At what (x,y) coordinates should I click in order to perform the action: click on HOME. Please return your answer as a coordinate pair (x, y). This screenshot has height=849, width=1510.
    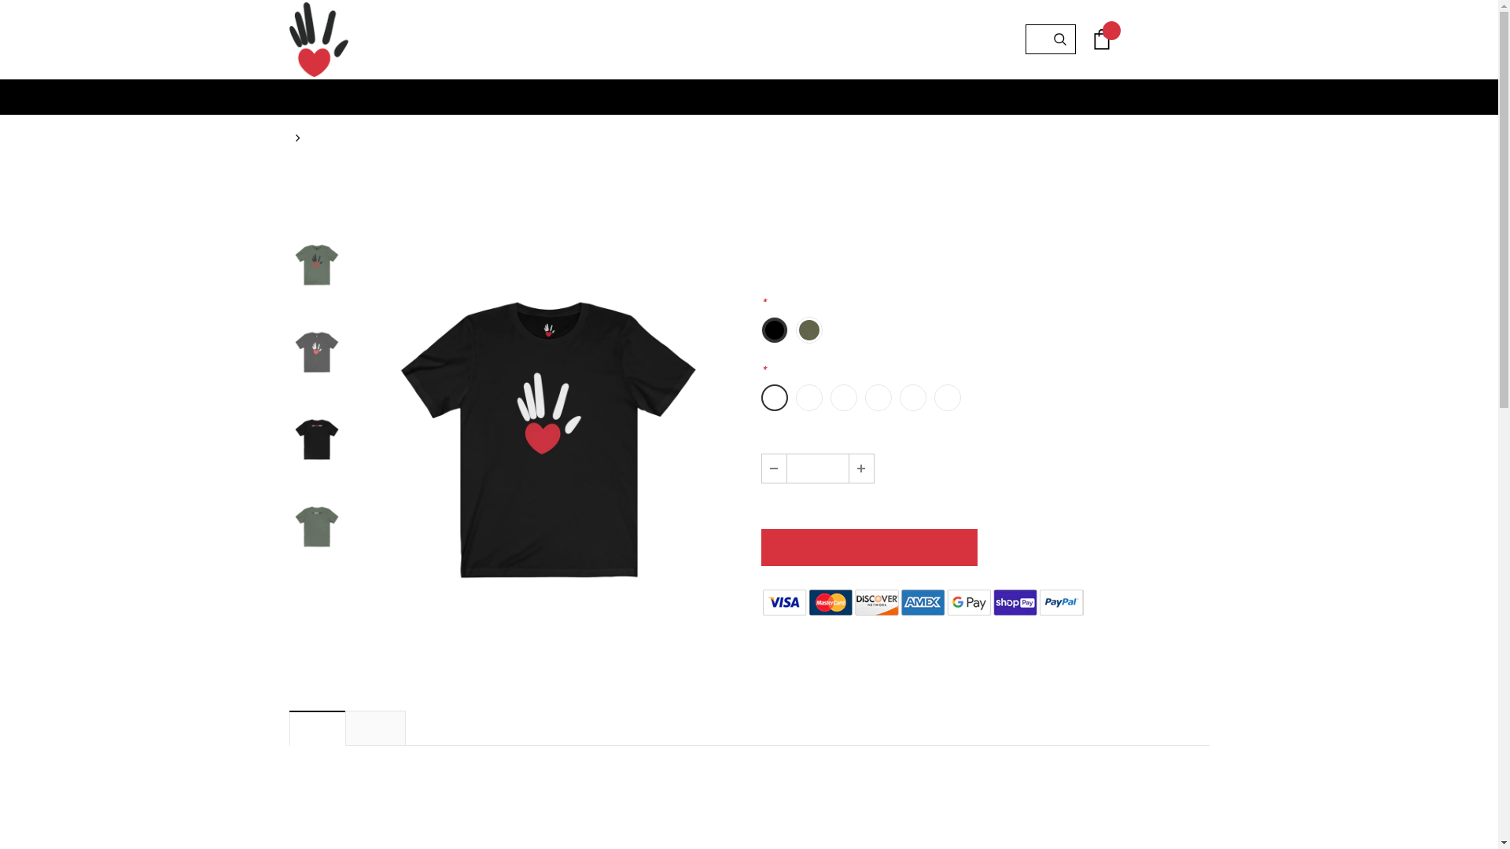
    Looking at the image, I should click on (697, 97).